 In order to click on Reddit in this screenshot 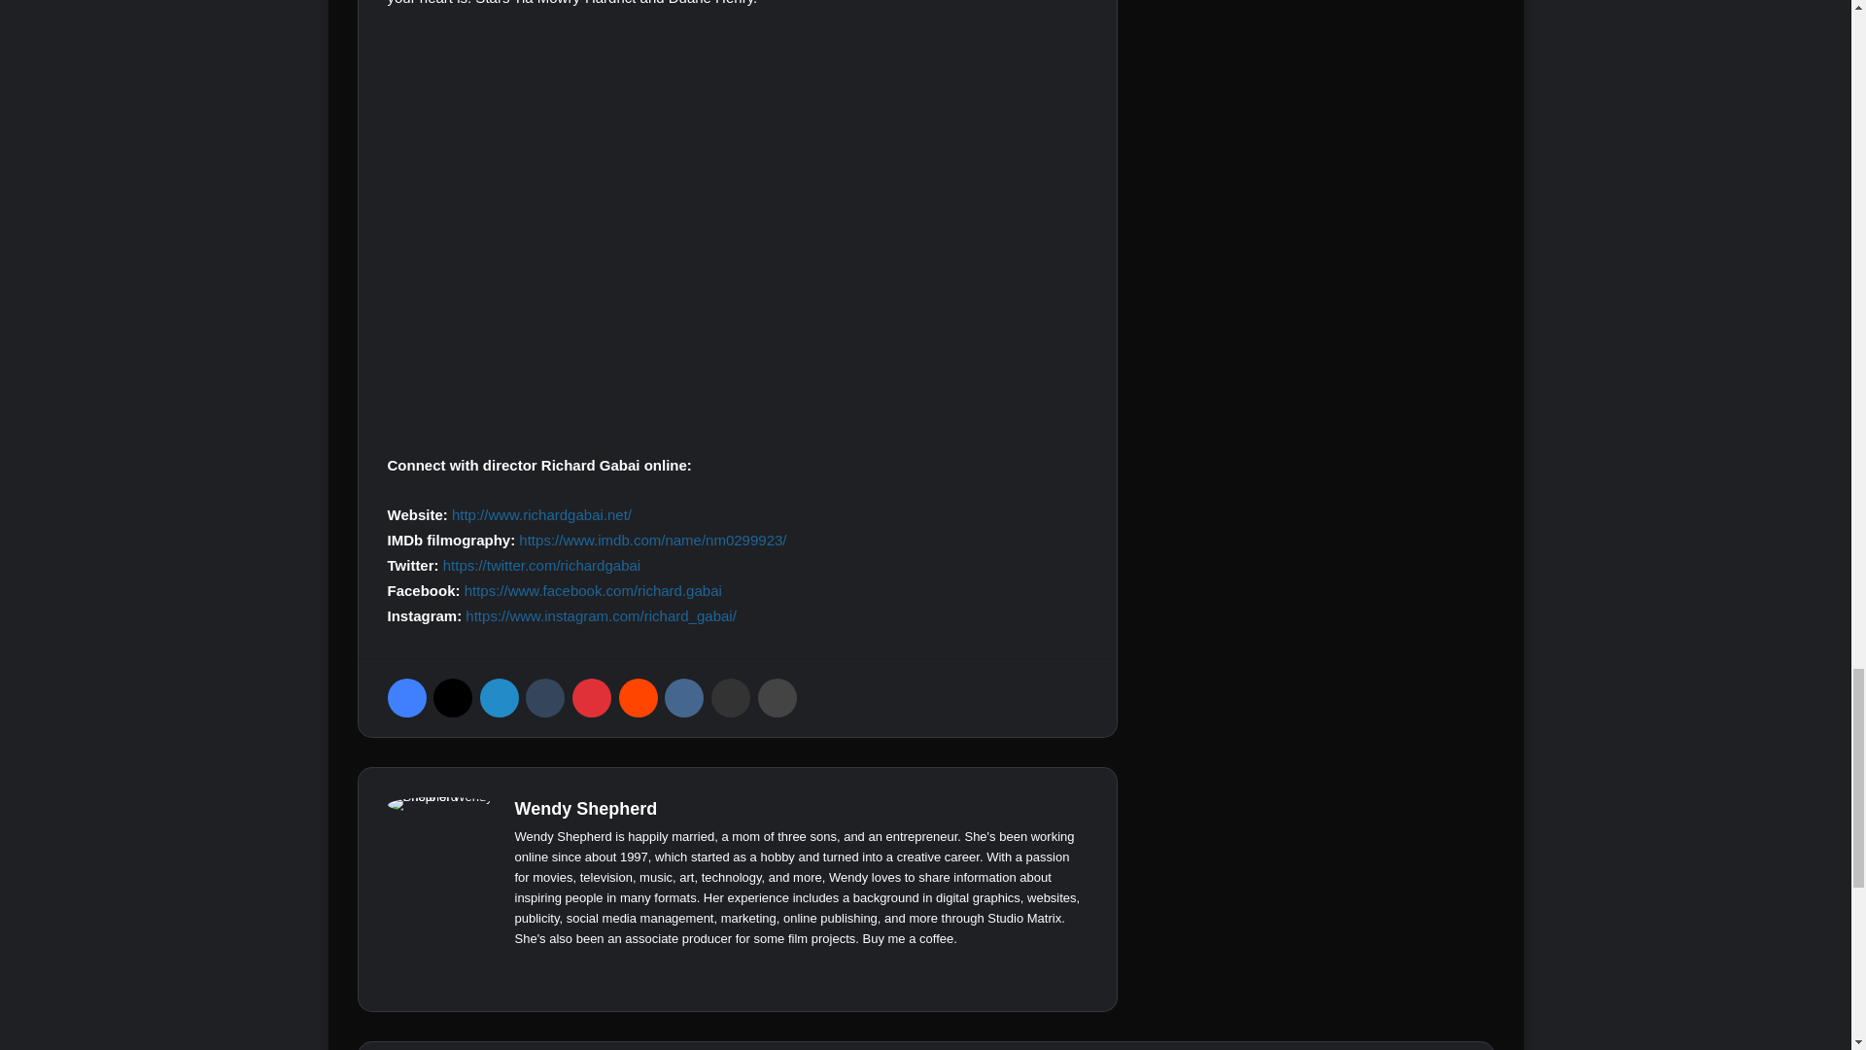, I will do `click(639, 697)`.